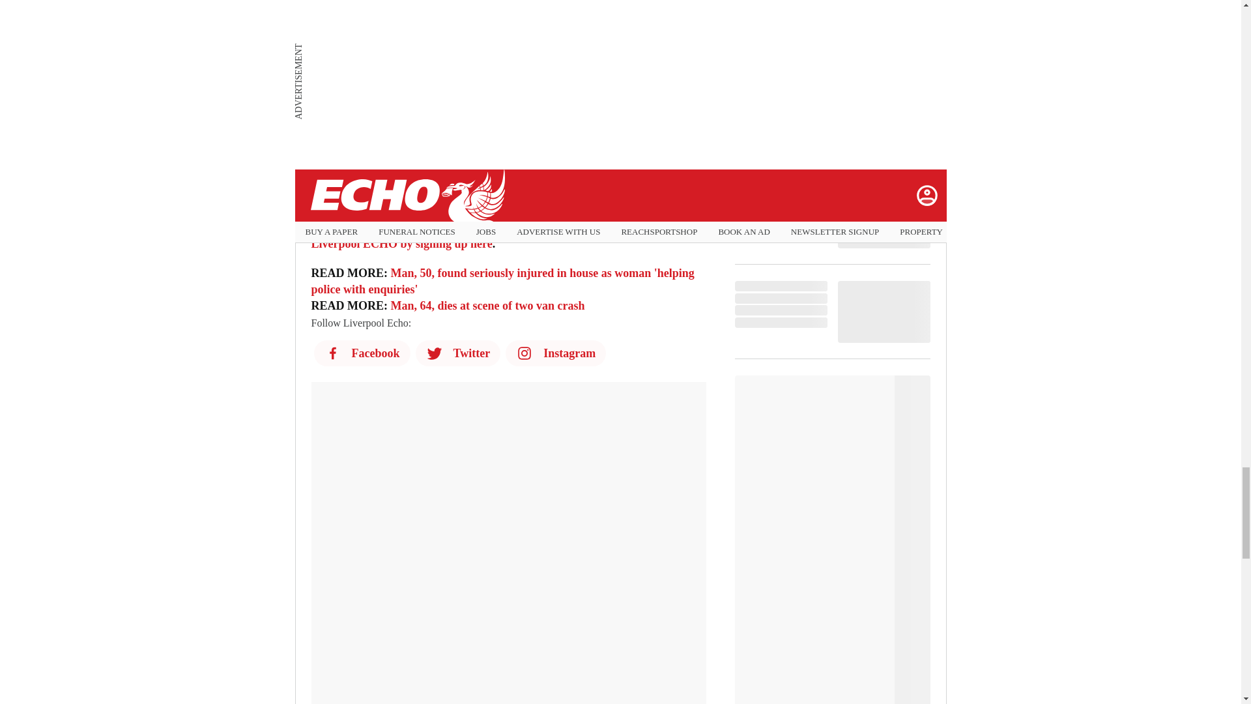  I want to click on Man, 64, dies at scene of two van crash, so click(487, 306).